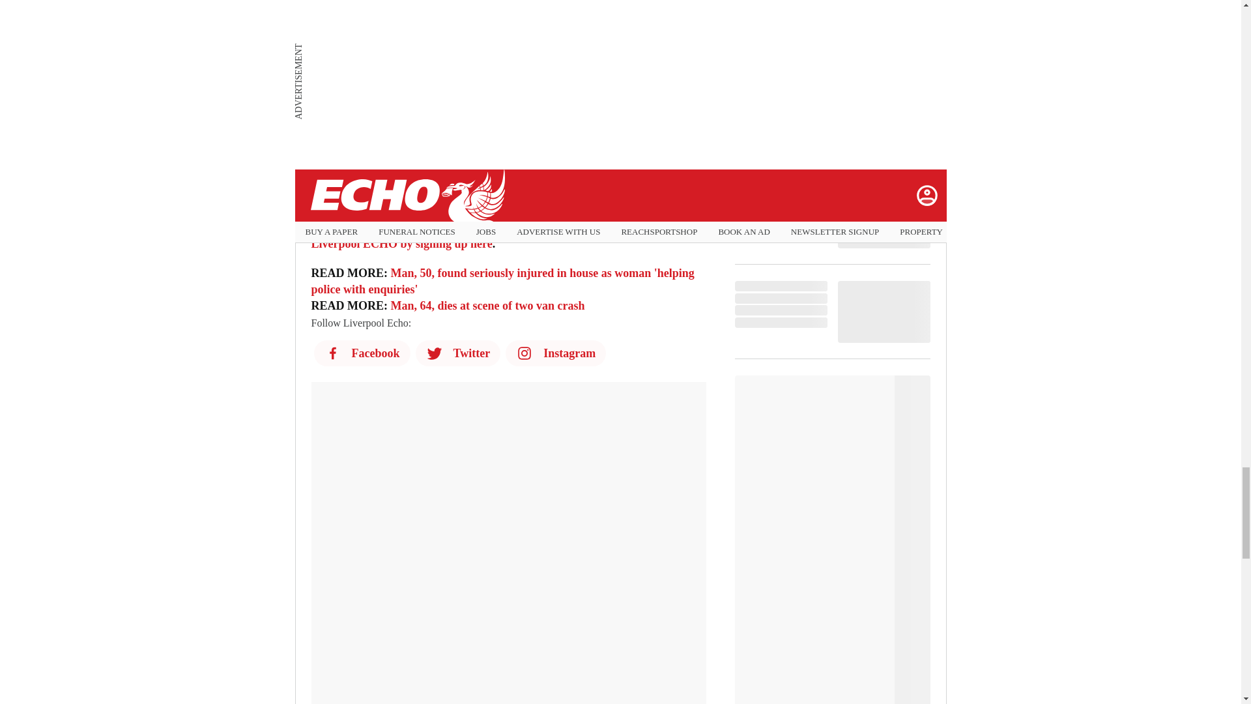  I want to click on Man, 64, dies at scene of two van crash, so click(487, 306).